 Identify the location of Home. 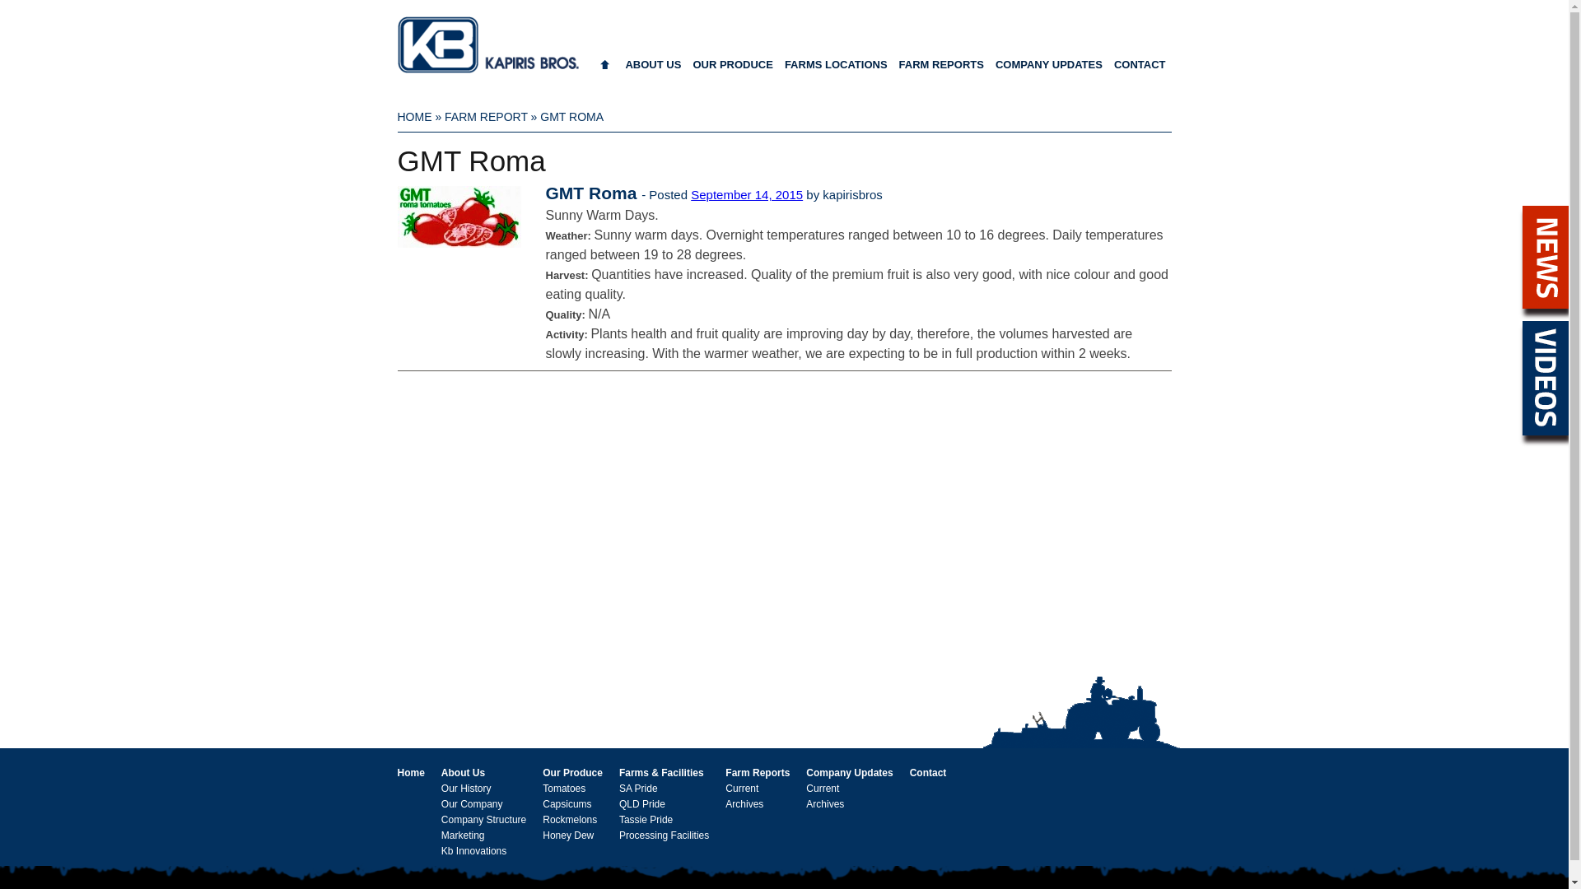
(410, 773).